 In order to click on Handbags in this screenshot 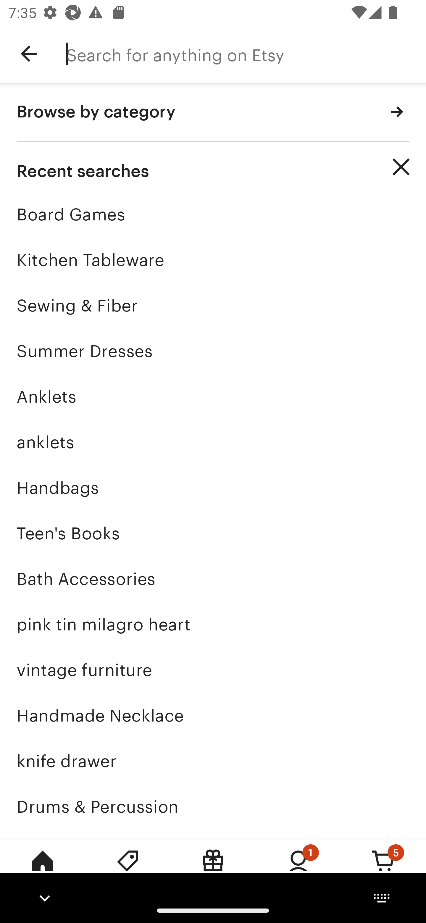, I will do `click(213, 488)`.